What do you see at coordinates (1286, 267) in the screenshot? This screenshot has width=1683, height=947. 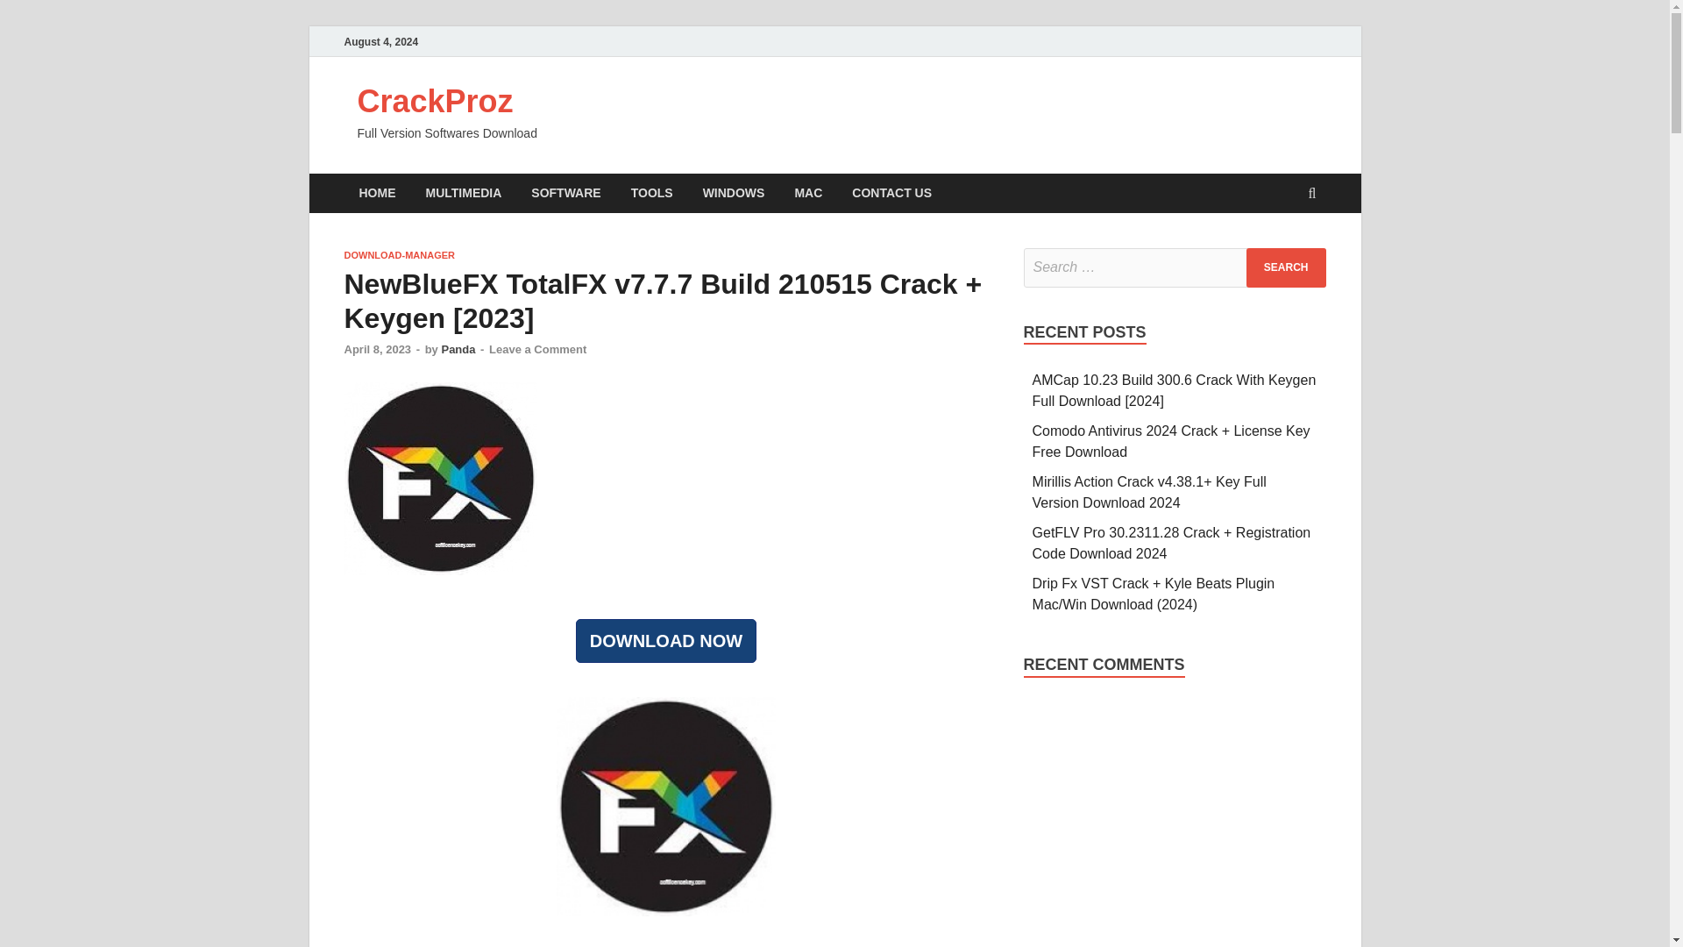 I see `Search` at bounding box center [1286, 267].